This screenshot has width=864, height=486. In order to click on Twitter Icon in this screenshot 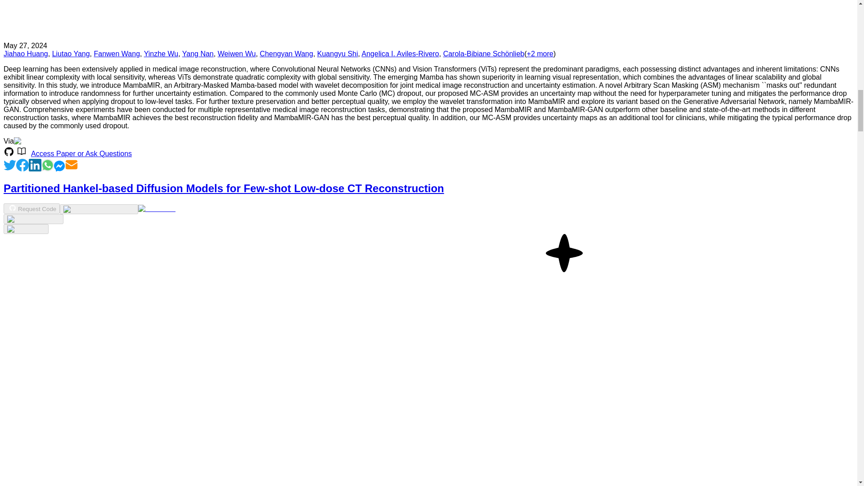, I will do `click(10, 165)`.